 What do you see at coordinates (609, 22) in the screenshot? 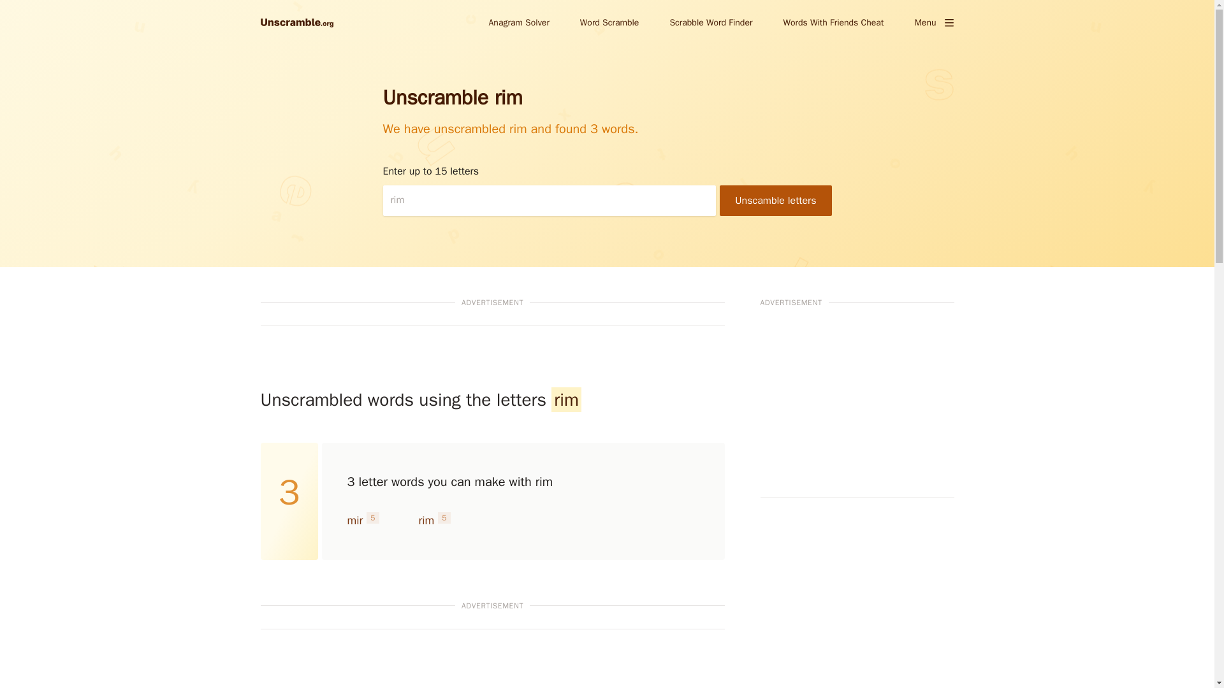
I see `Word Scramble` at bounding box center [609, 22].